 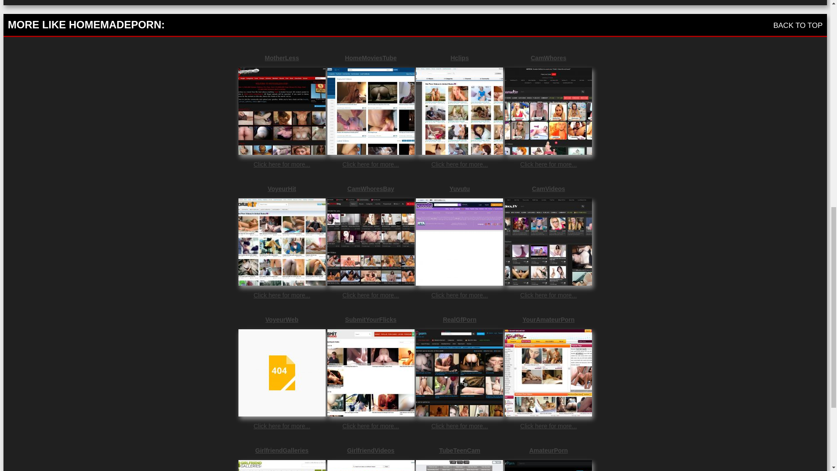 What do you see at coordinates (548, 58) in the screenshot?
I see `CamWhores` at bounding box center [548, 58].